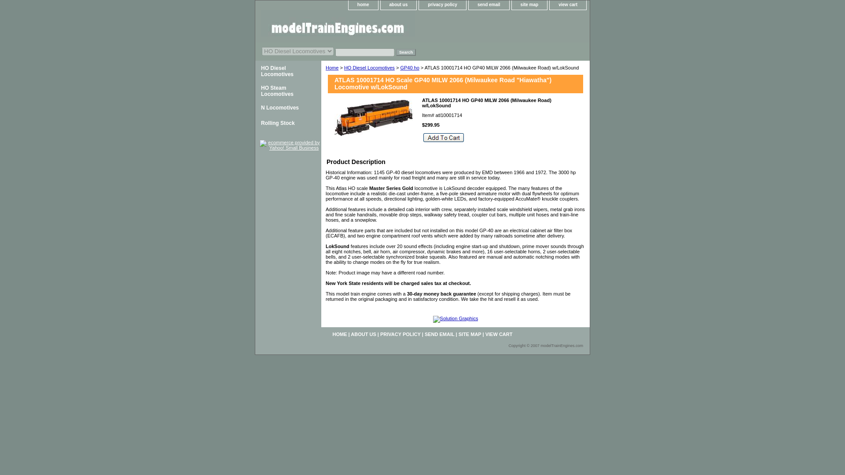 Image resolution: width=845 pixels, height=475 pixels. What do you see at coordinates (288, 123) in the screenshot?
I see `Rolling Stock` at bounding box center [288, 123].